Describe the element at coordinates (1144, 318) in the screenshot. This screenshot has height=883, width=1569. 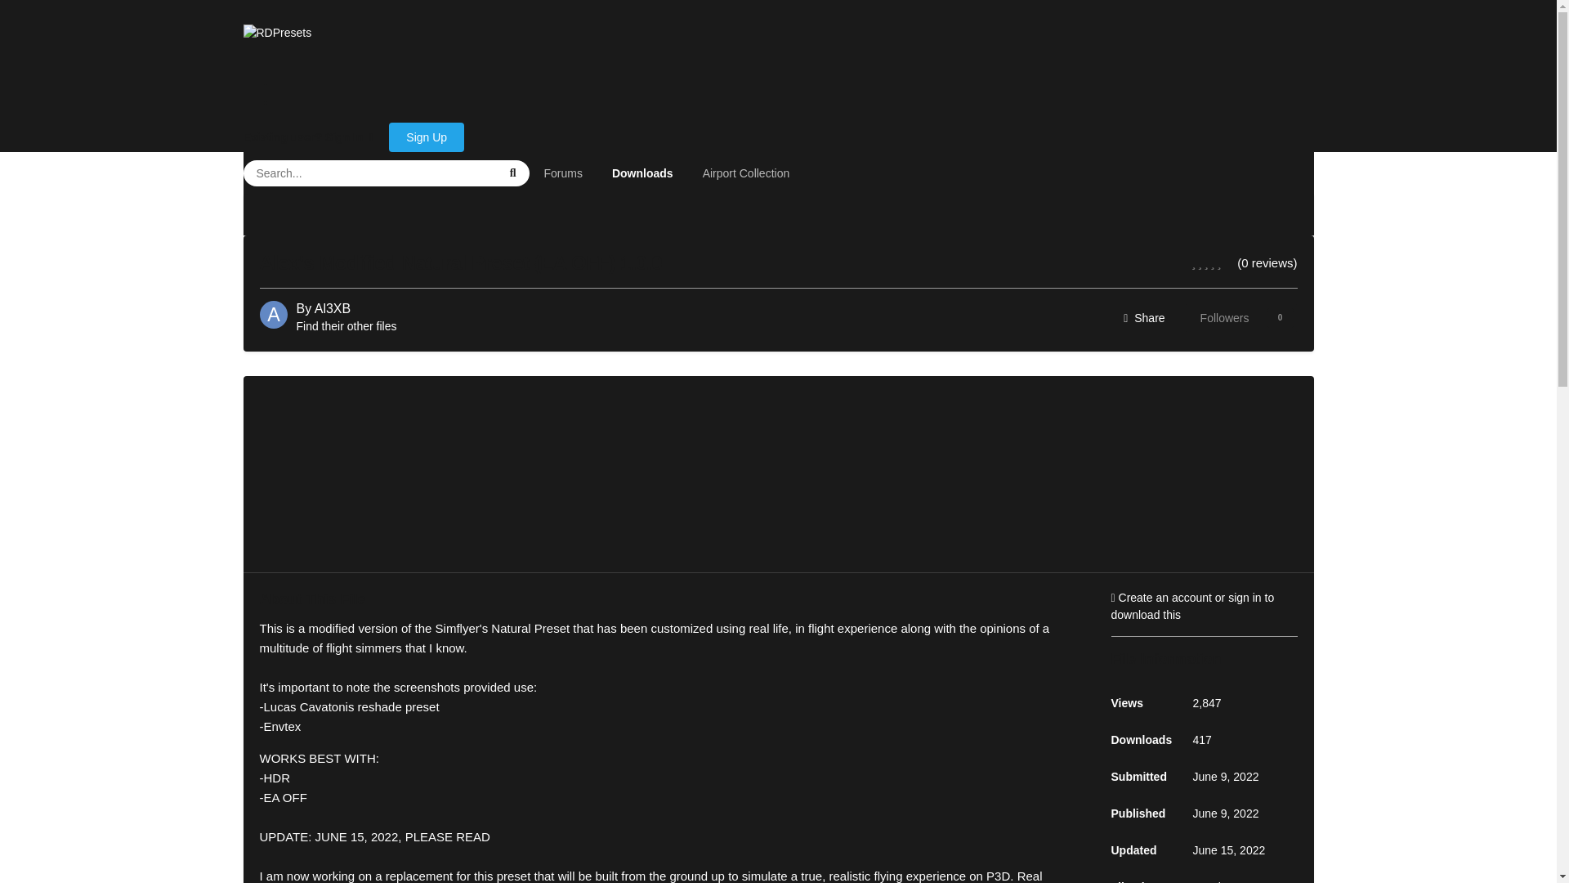
I see ` Share` at that location.